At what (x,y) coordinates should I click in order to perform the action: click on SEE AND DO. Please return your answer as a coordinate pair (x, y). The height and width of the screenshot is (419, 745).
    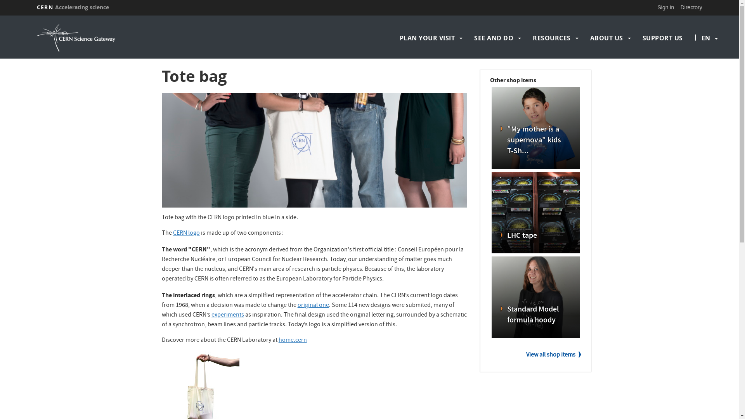
    Looking at the image, I should click on (494, 38).